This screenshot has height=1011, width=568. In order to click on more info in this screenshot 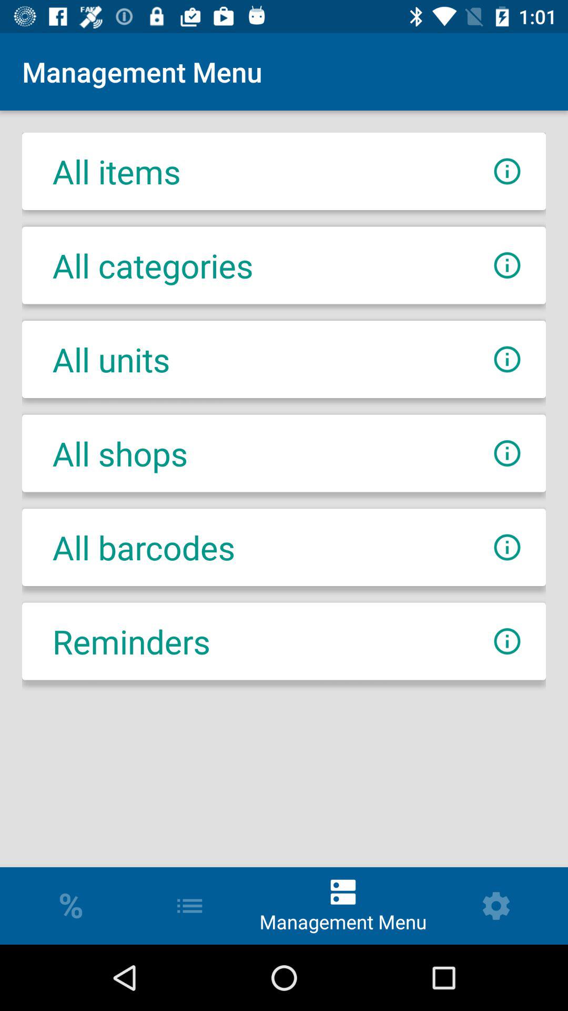, I will do `click(507, 548)`.